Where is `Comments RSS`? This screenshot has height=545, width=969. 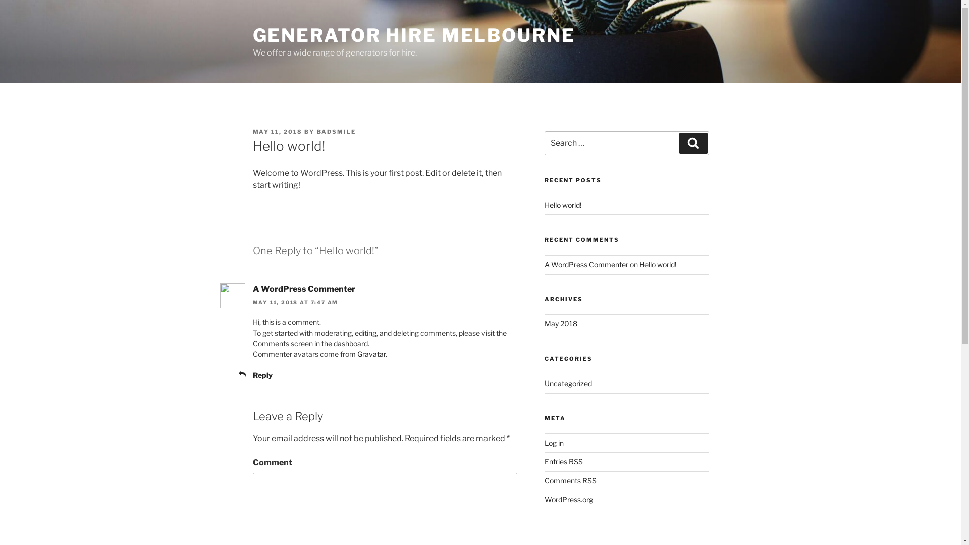 Comments RSS is located at coordinates (570, 480).